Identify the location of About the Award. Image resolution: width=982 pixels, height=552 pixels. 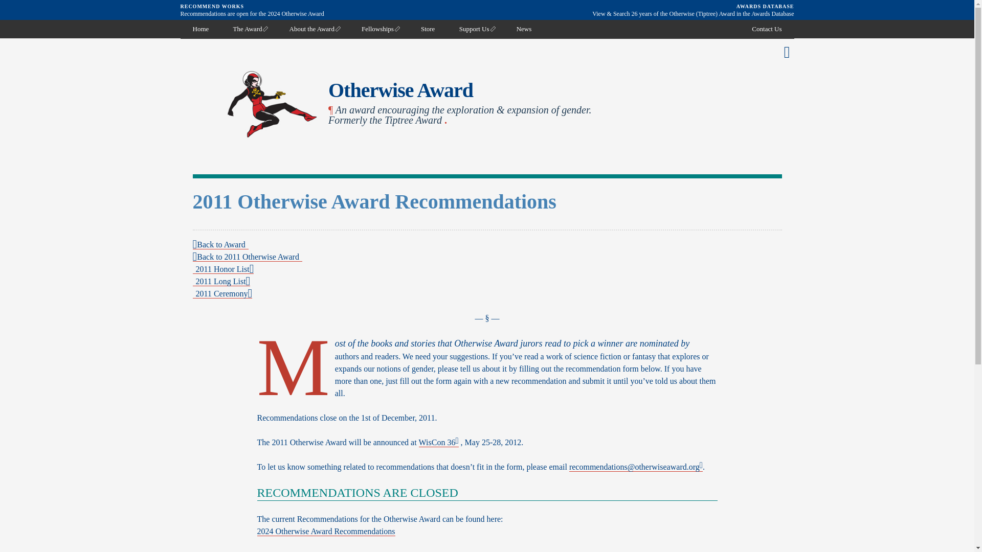
(313, 29).